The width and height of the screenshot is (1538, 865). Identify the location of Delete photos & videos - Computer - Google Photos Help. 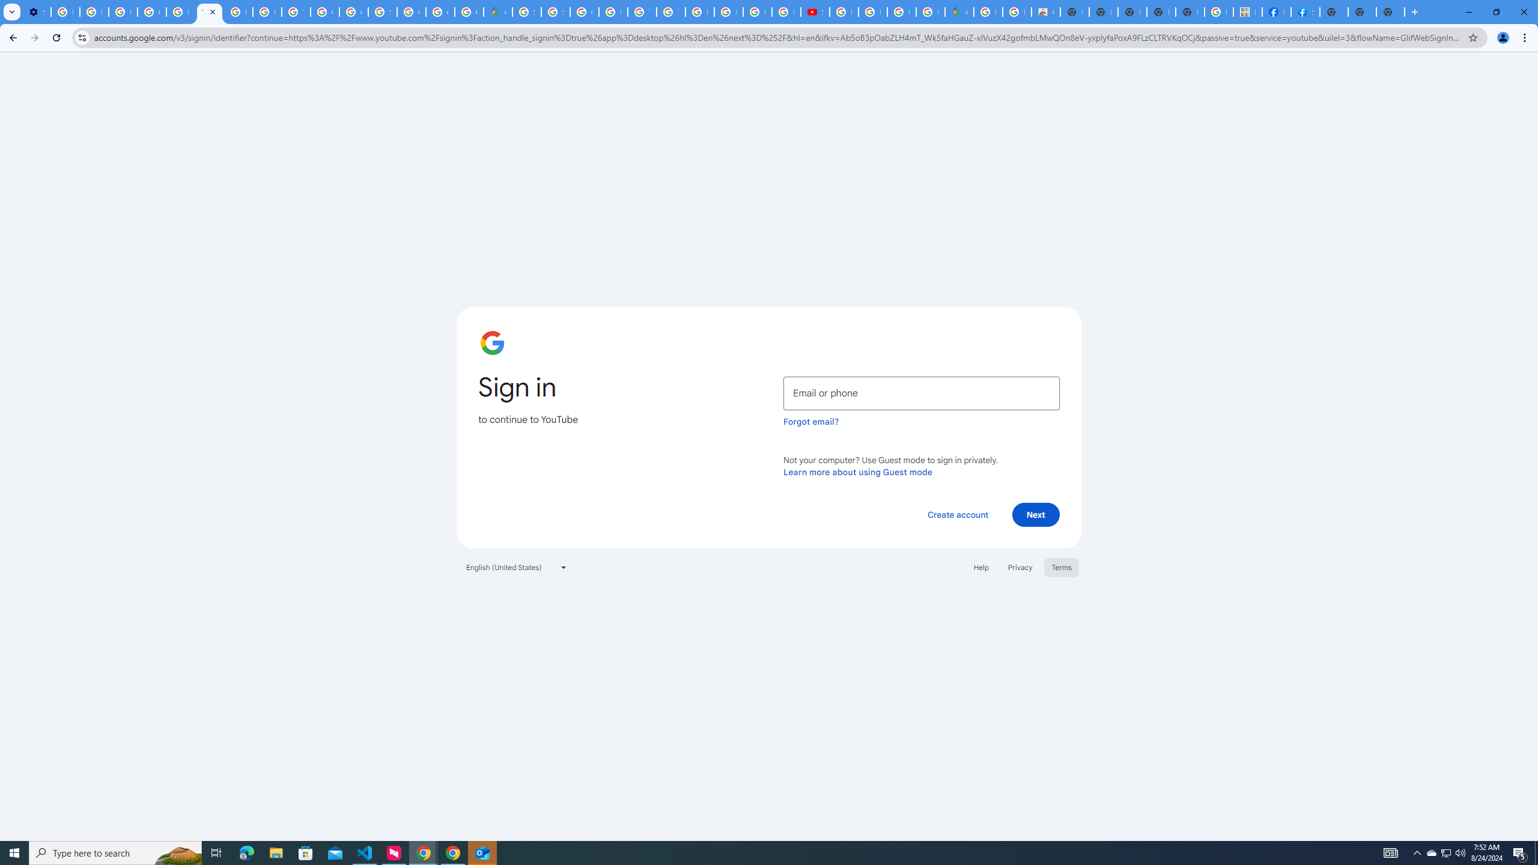
(65, 12).